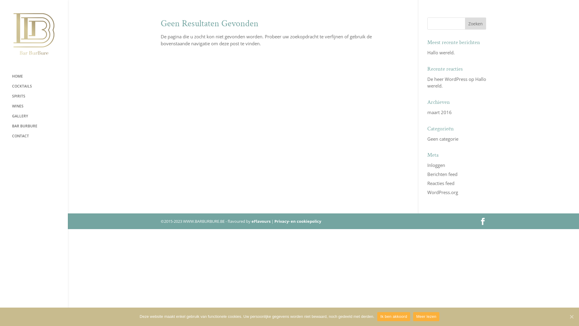 This screenshot has height=326, width=579. Describe the element at coordinates (441, 53) in the screenshot. I see `Hallo wereld.` at that location.